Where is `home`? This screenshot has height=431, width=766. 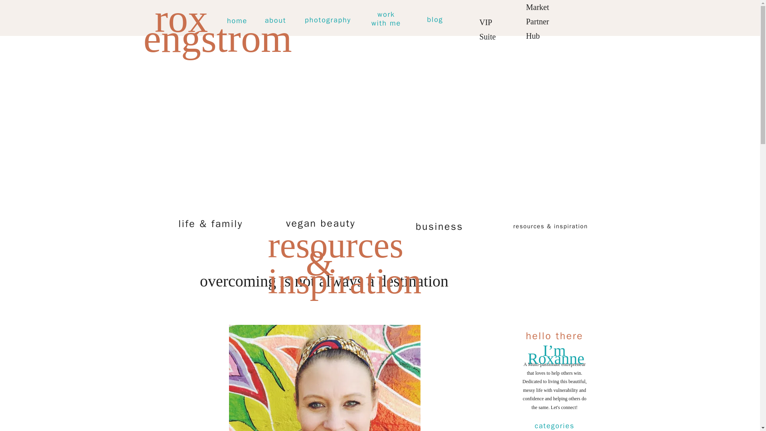
home is located at coordinates (237, 21).